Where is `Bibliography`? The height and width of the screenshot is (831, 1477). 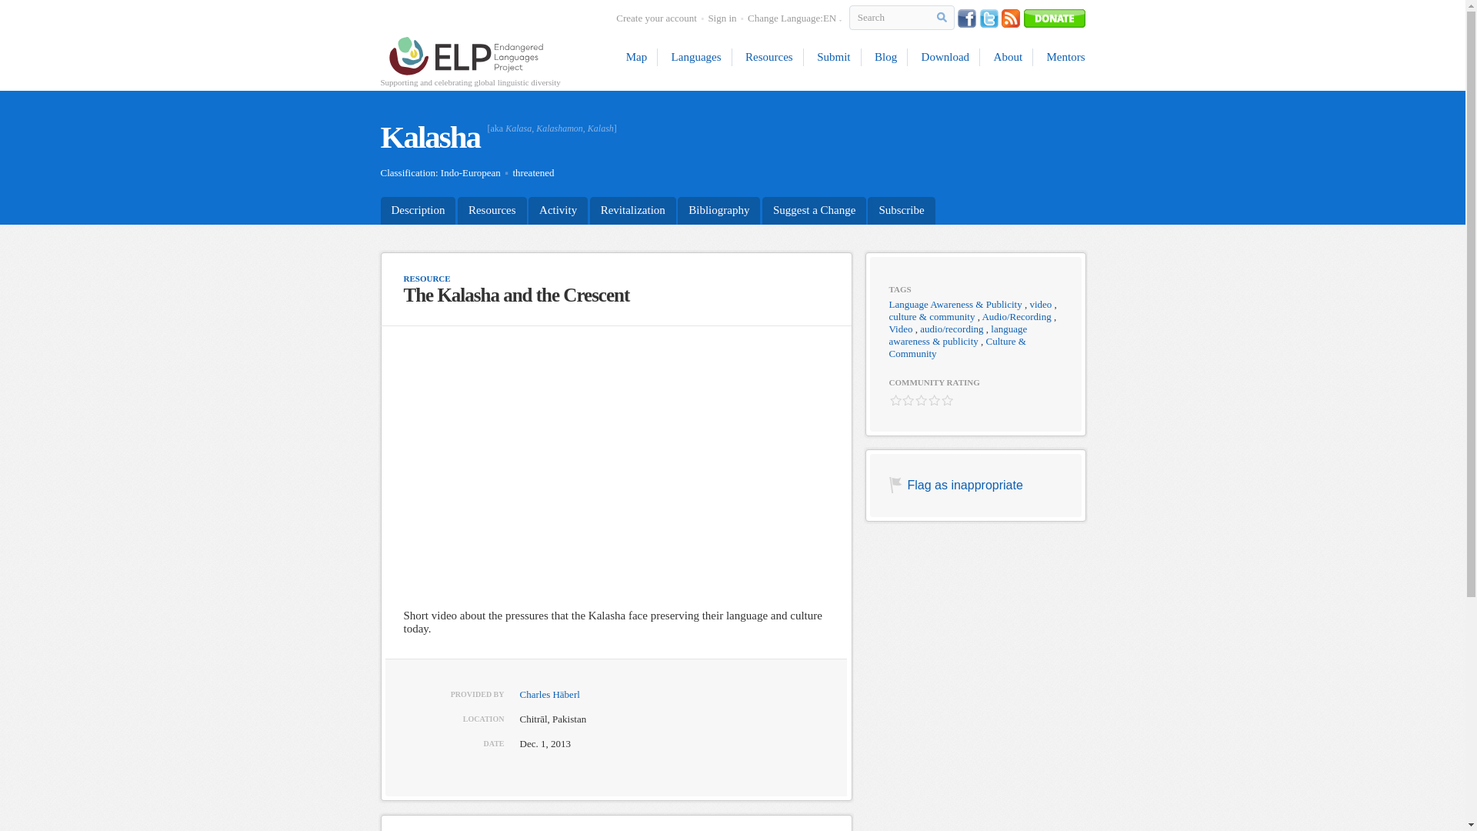
Bibliography is located at coordinates (718, 209).